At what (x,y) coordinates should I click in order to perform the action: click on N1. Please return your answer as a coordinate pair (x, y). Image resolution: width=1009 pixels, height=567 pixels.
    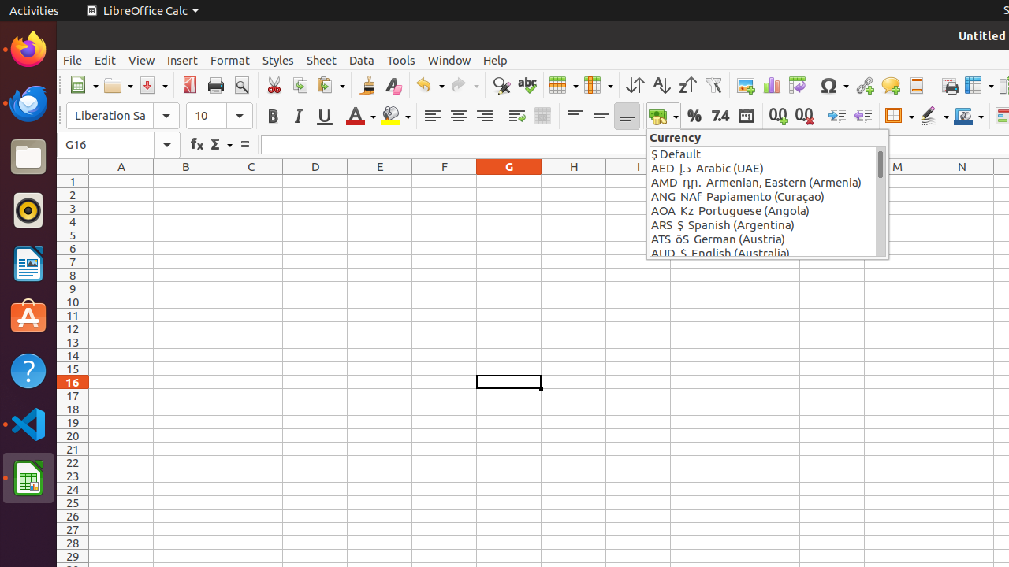
    Looking at the image, I should click on (962, 181).